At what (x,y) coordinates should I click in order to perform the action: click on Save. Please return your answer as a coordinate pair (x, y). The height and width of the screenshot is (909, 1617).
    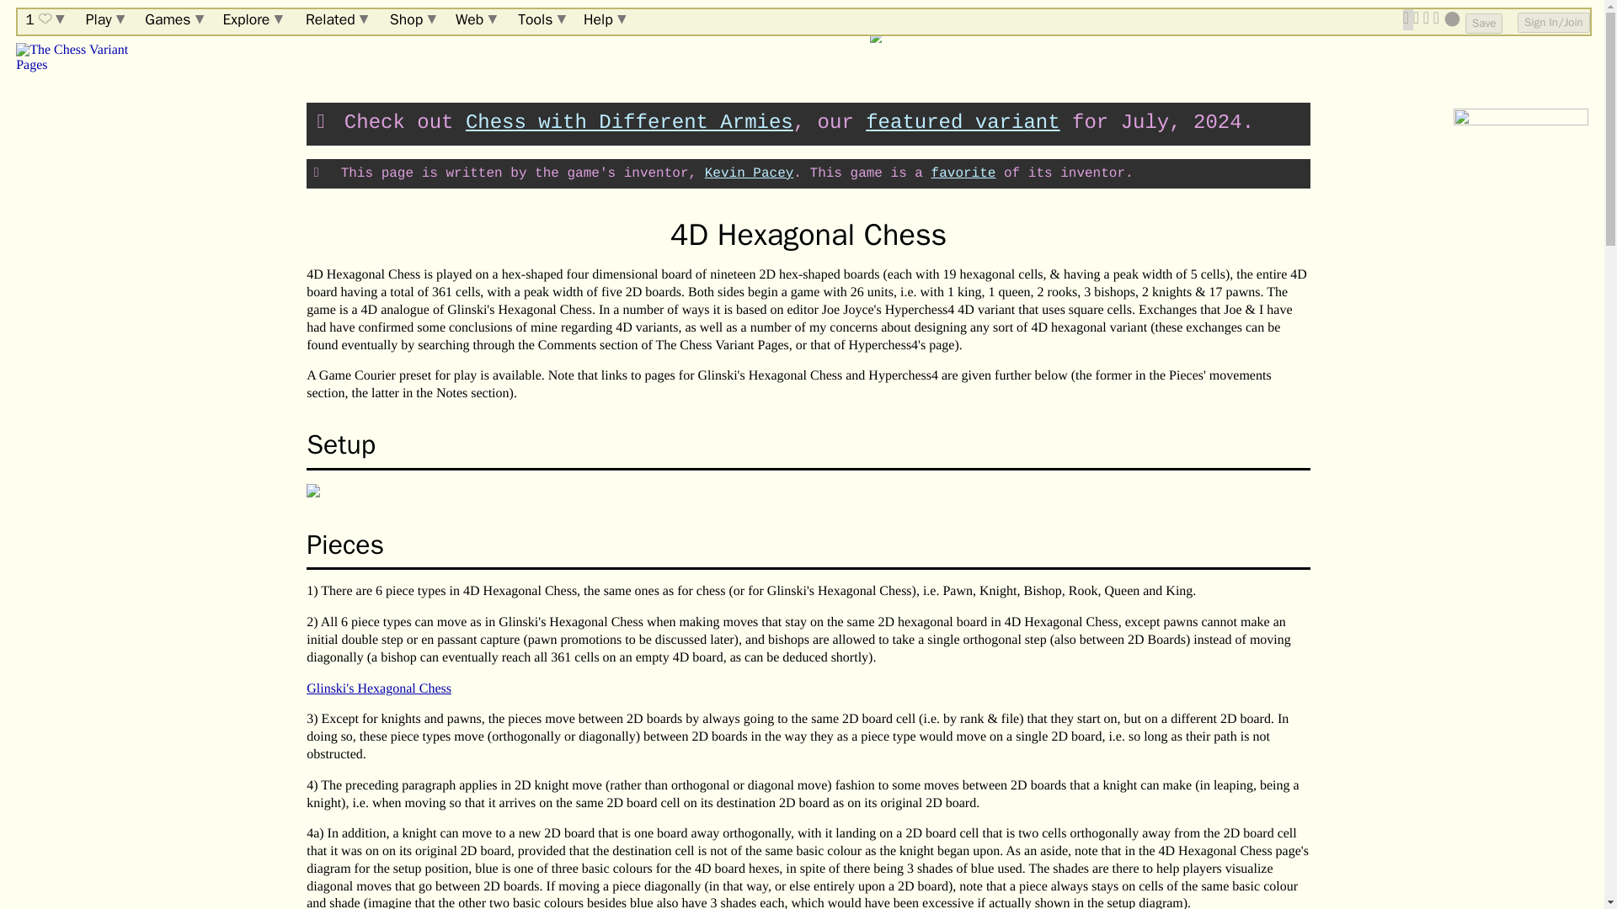
    Looking at the image, I should click on (1483, 24).